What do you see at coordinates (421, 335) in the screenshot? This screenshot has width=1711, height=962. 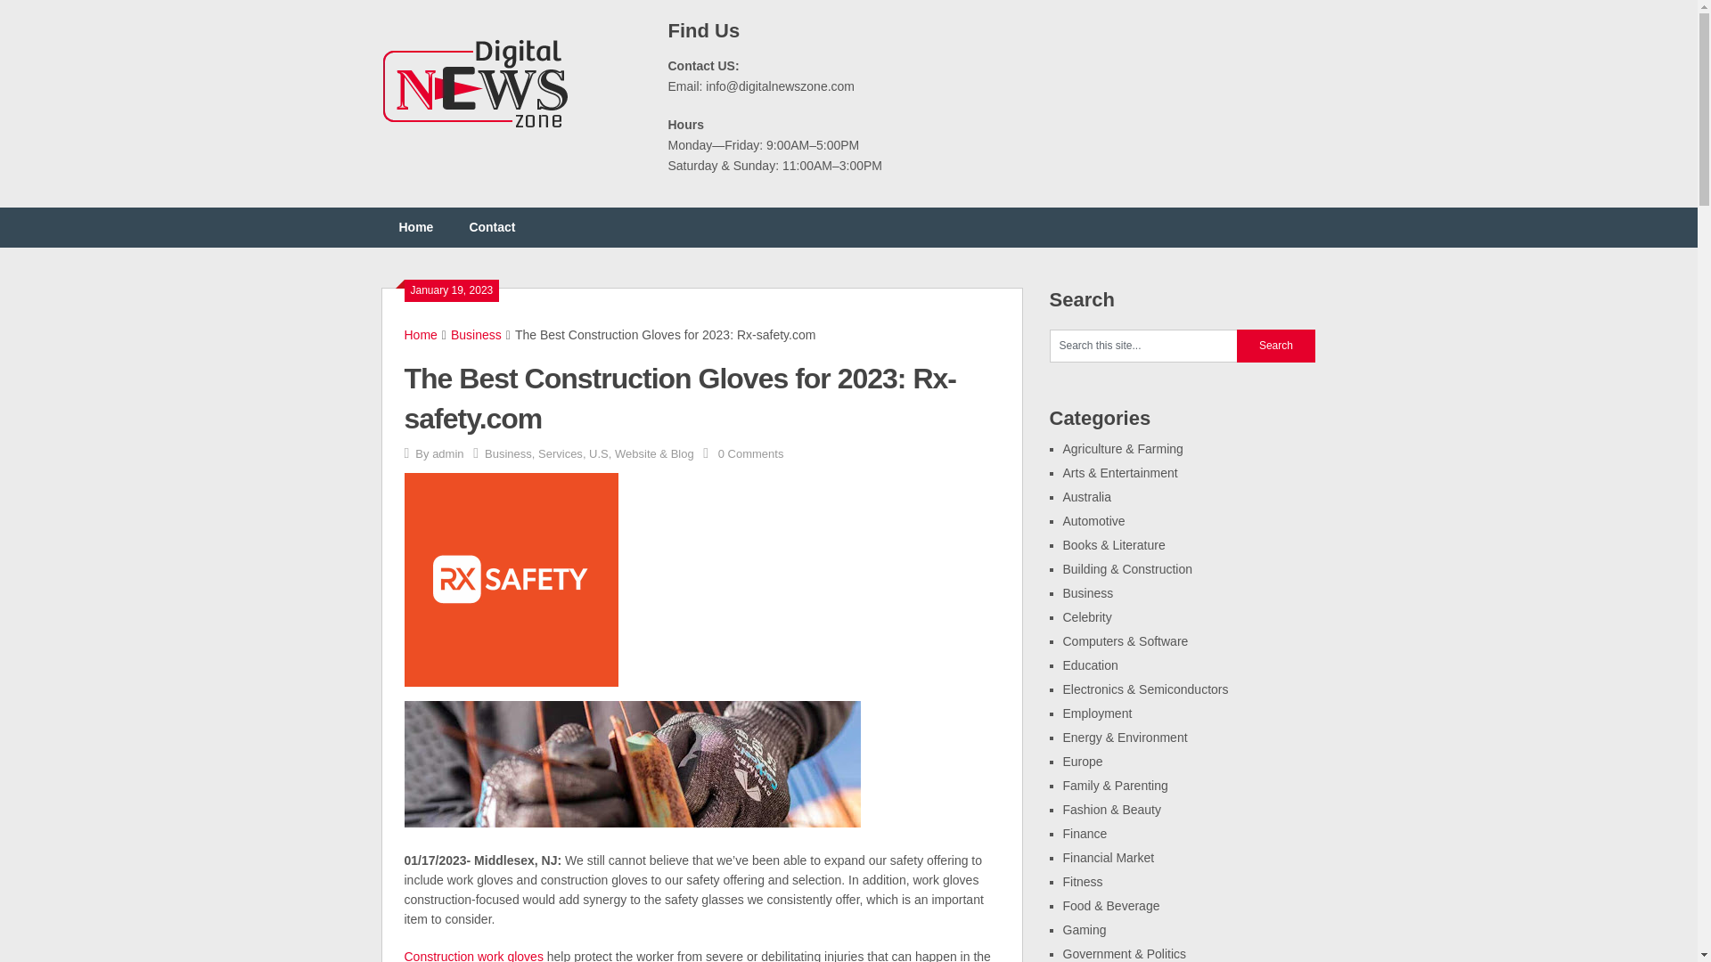 I see `Home` at bounding box center [421, 335].